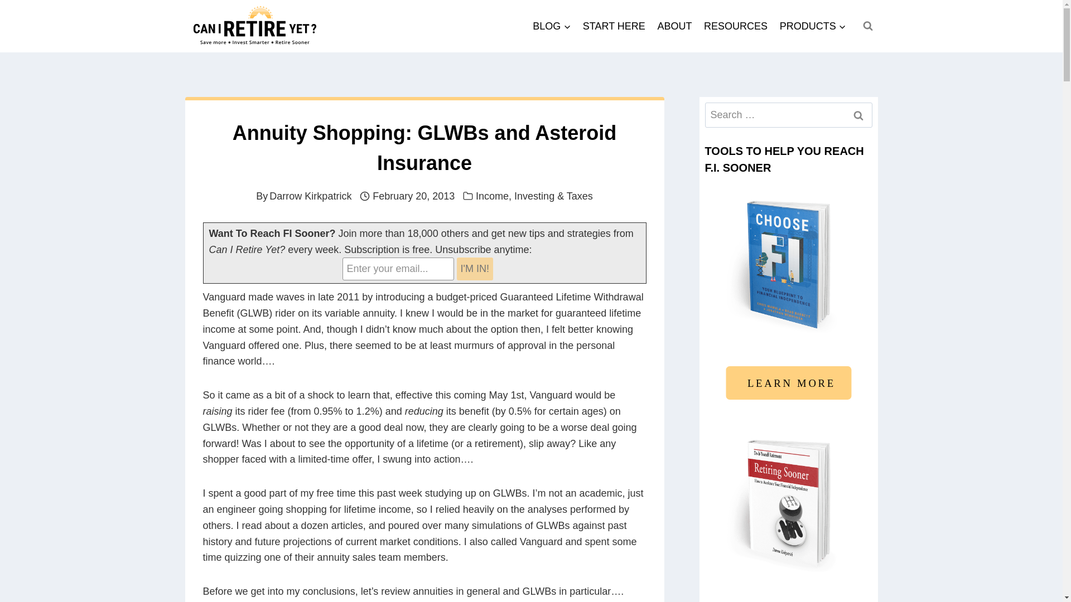 This screenshot has height=602, width=1071. Describe the element at coordinates (614, 26) in the screenshot. I see `START HERE` at that location.